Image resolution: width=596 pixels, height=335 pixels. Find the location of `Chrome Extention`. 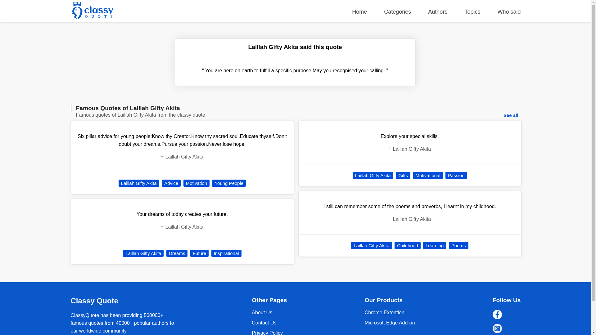

Chrome Extention is located at coordinates (390, 323).